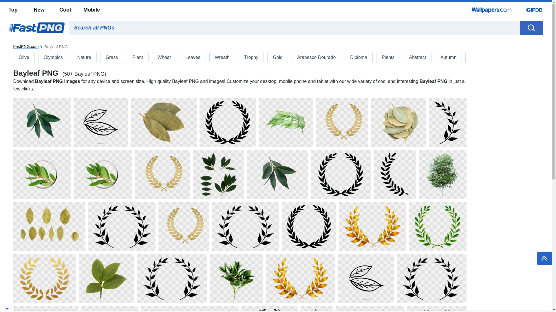  I want to click on Plants, so click(388, 57).